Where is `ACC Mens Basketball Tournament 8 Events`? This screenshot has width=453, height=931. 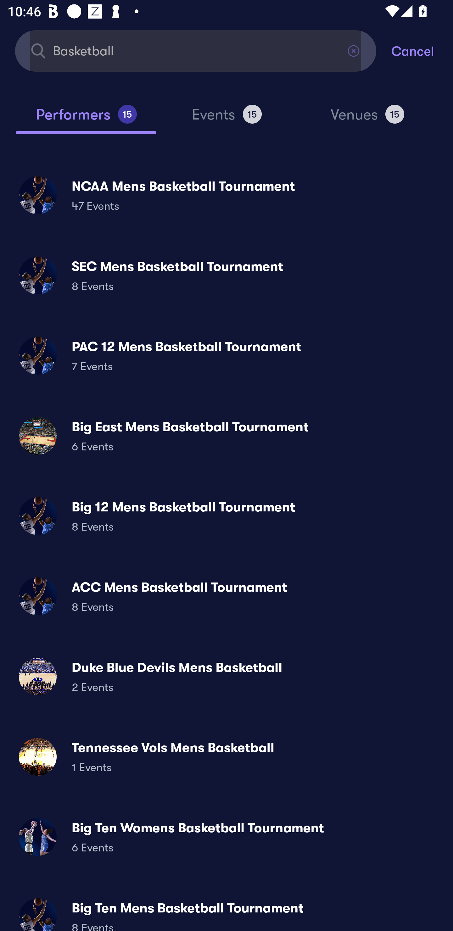
ACC Mens Basketball Tournament 8 Events is located at coordinates (226, 596).